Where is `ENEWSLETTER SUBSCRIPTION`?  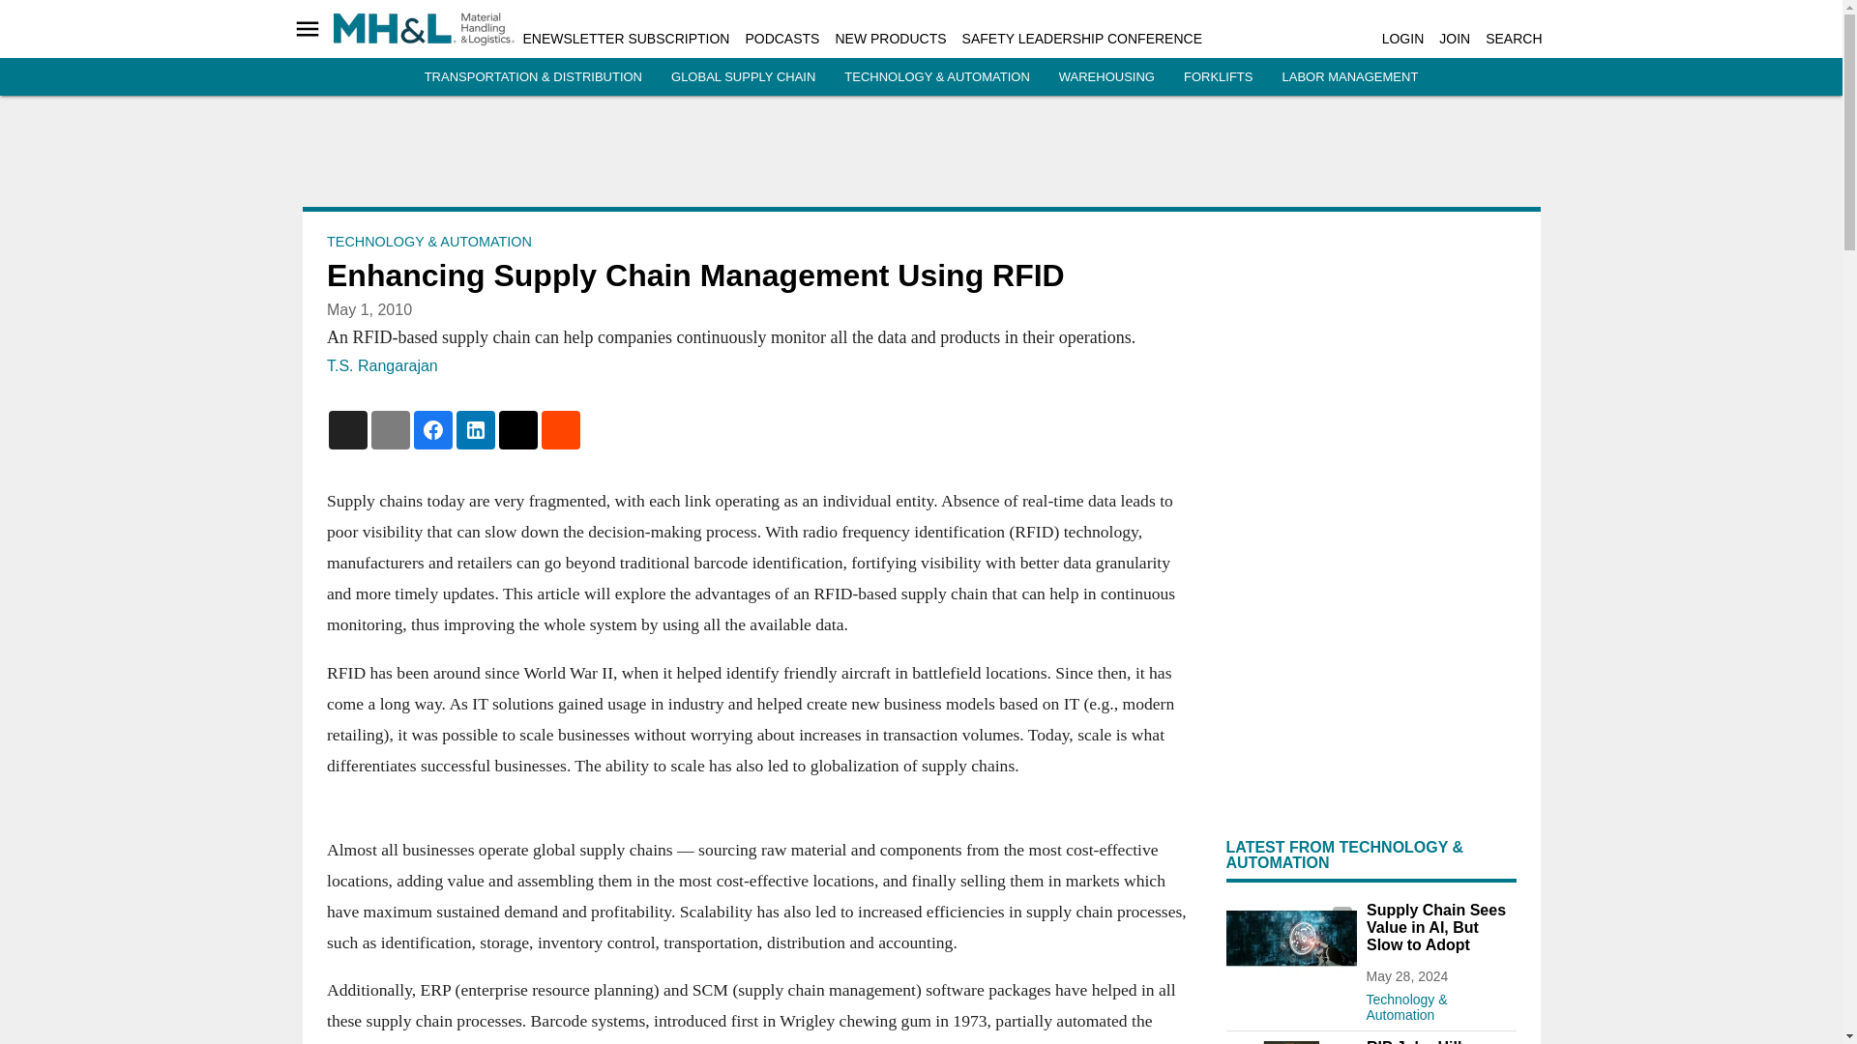 ENEWSLETTER SUBSCRIPTION is located at coordinates (625, 39).